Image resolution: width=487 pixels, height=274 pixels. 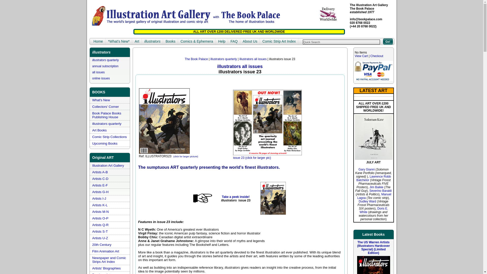 I want to click on Illustration Books, so click(x=170, y=42).